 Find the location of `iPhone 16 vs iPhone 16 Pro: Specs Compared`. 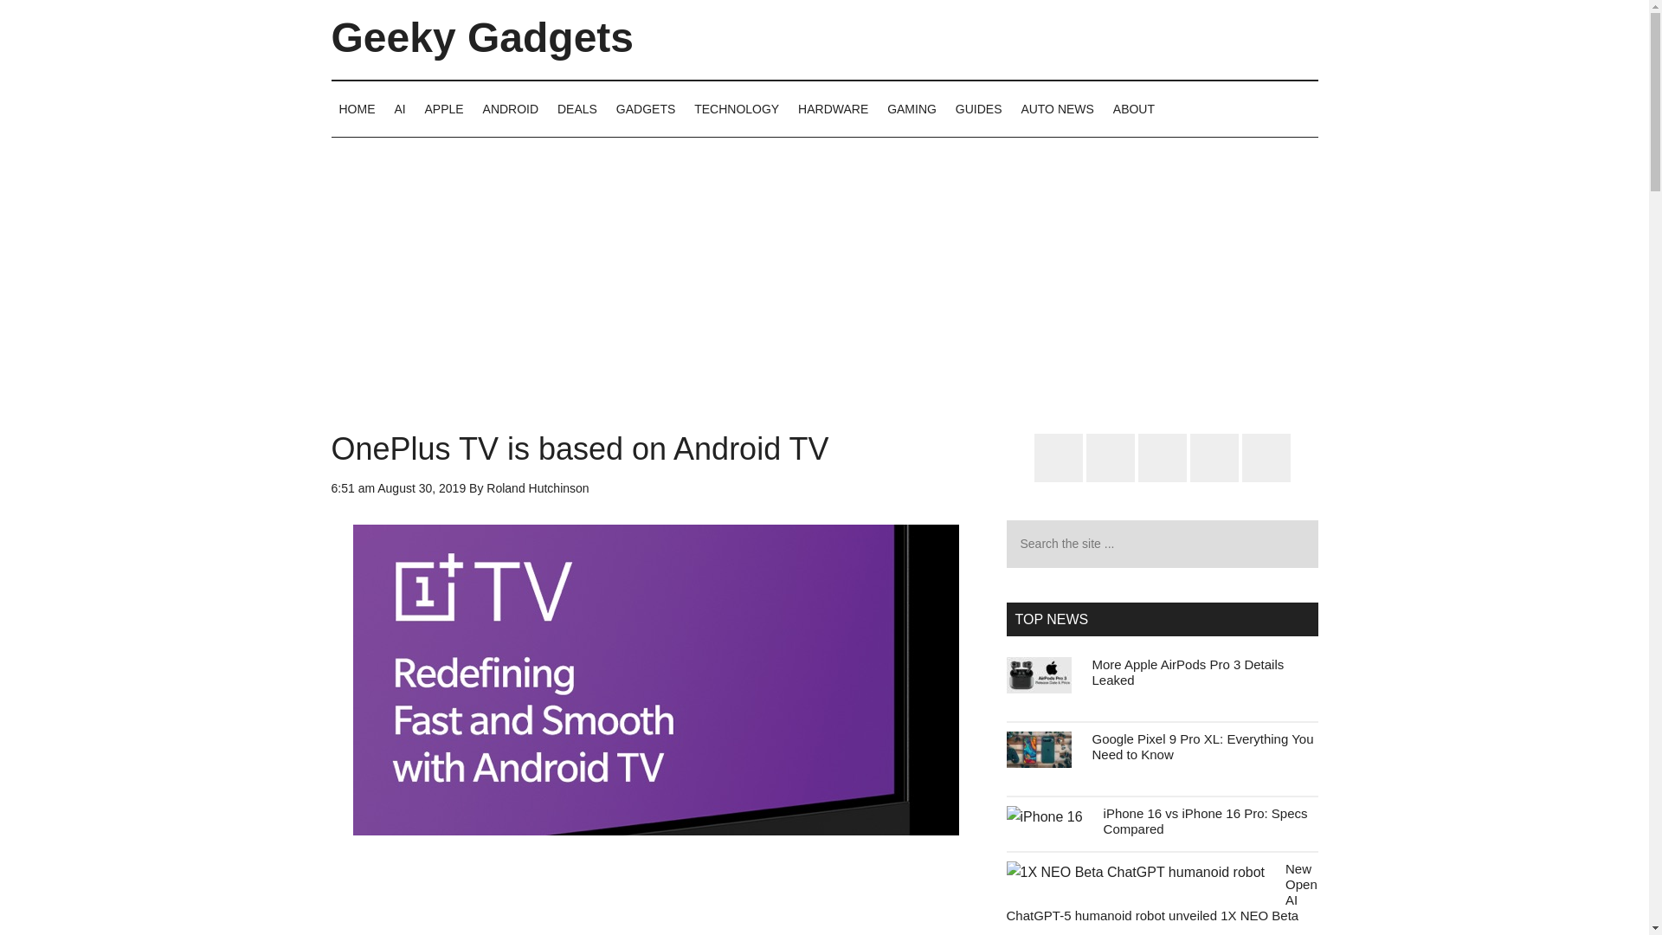

iPhone 16 vs iPhone 16 Pro: Specs Compared is located at coordinates (1205, 821).